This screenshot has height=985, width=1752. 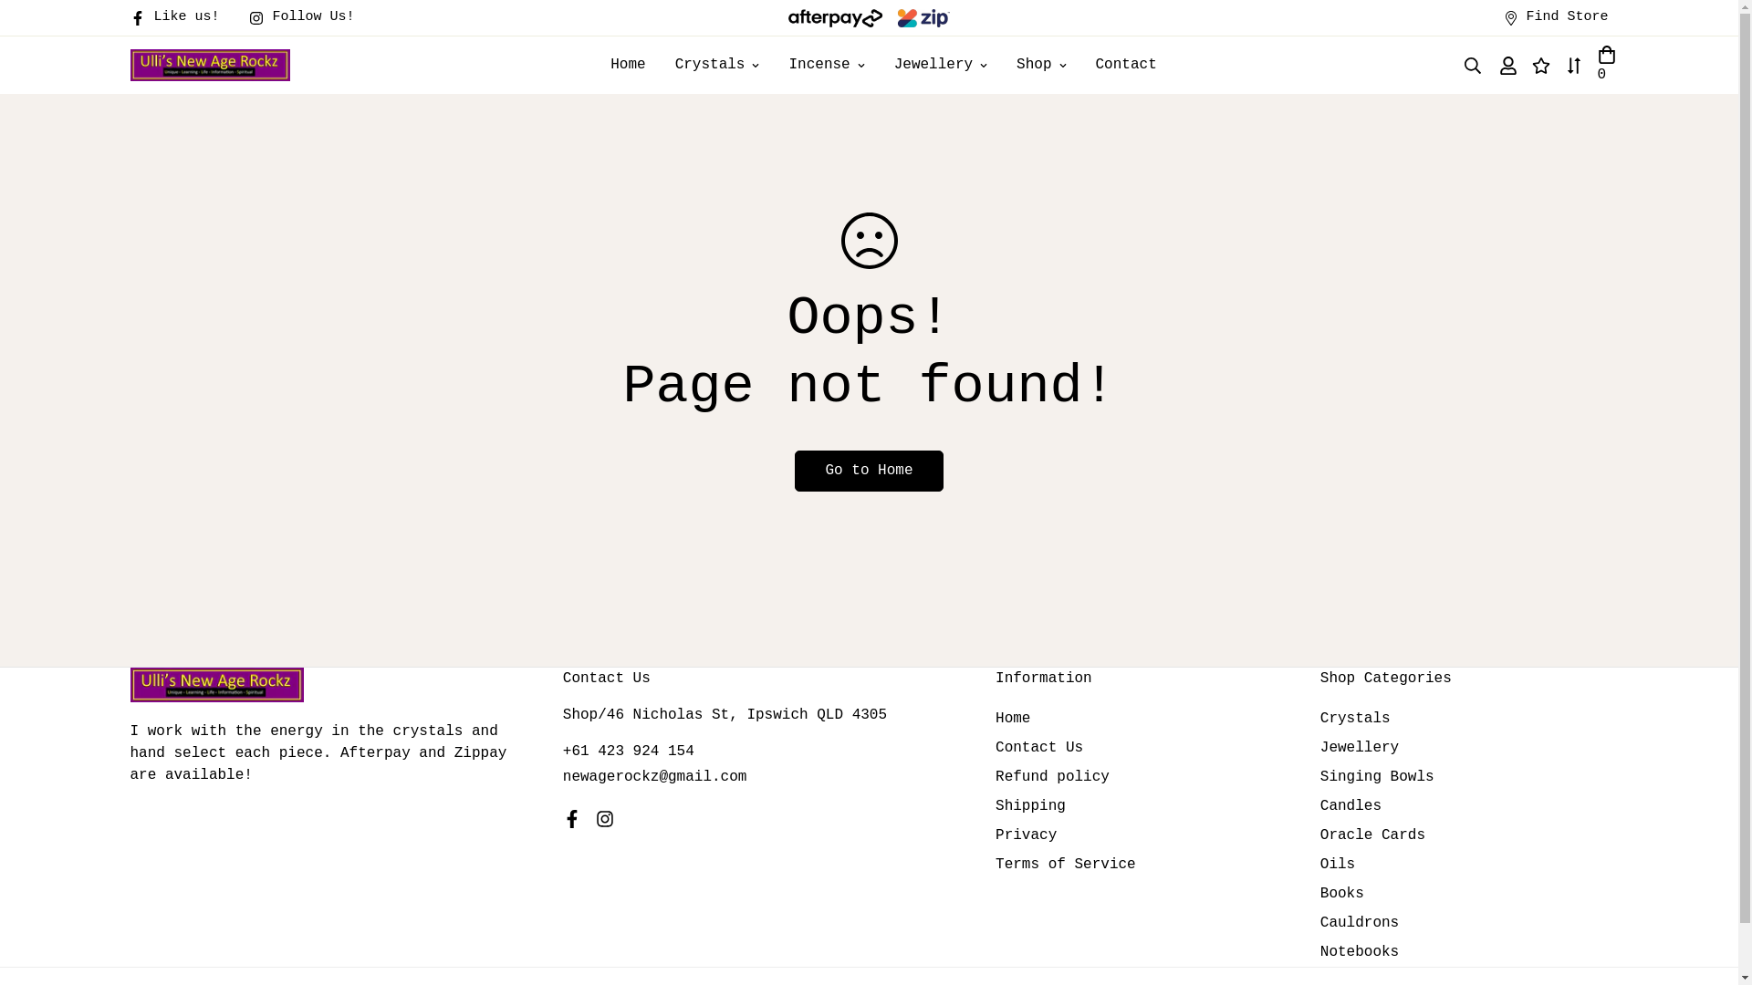 I want to click on Refund policy, so click(x=1053, y=777).